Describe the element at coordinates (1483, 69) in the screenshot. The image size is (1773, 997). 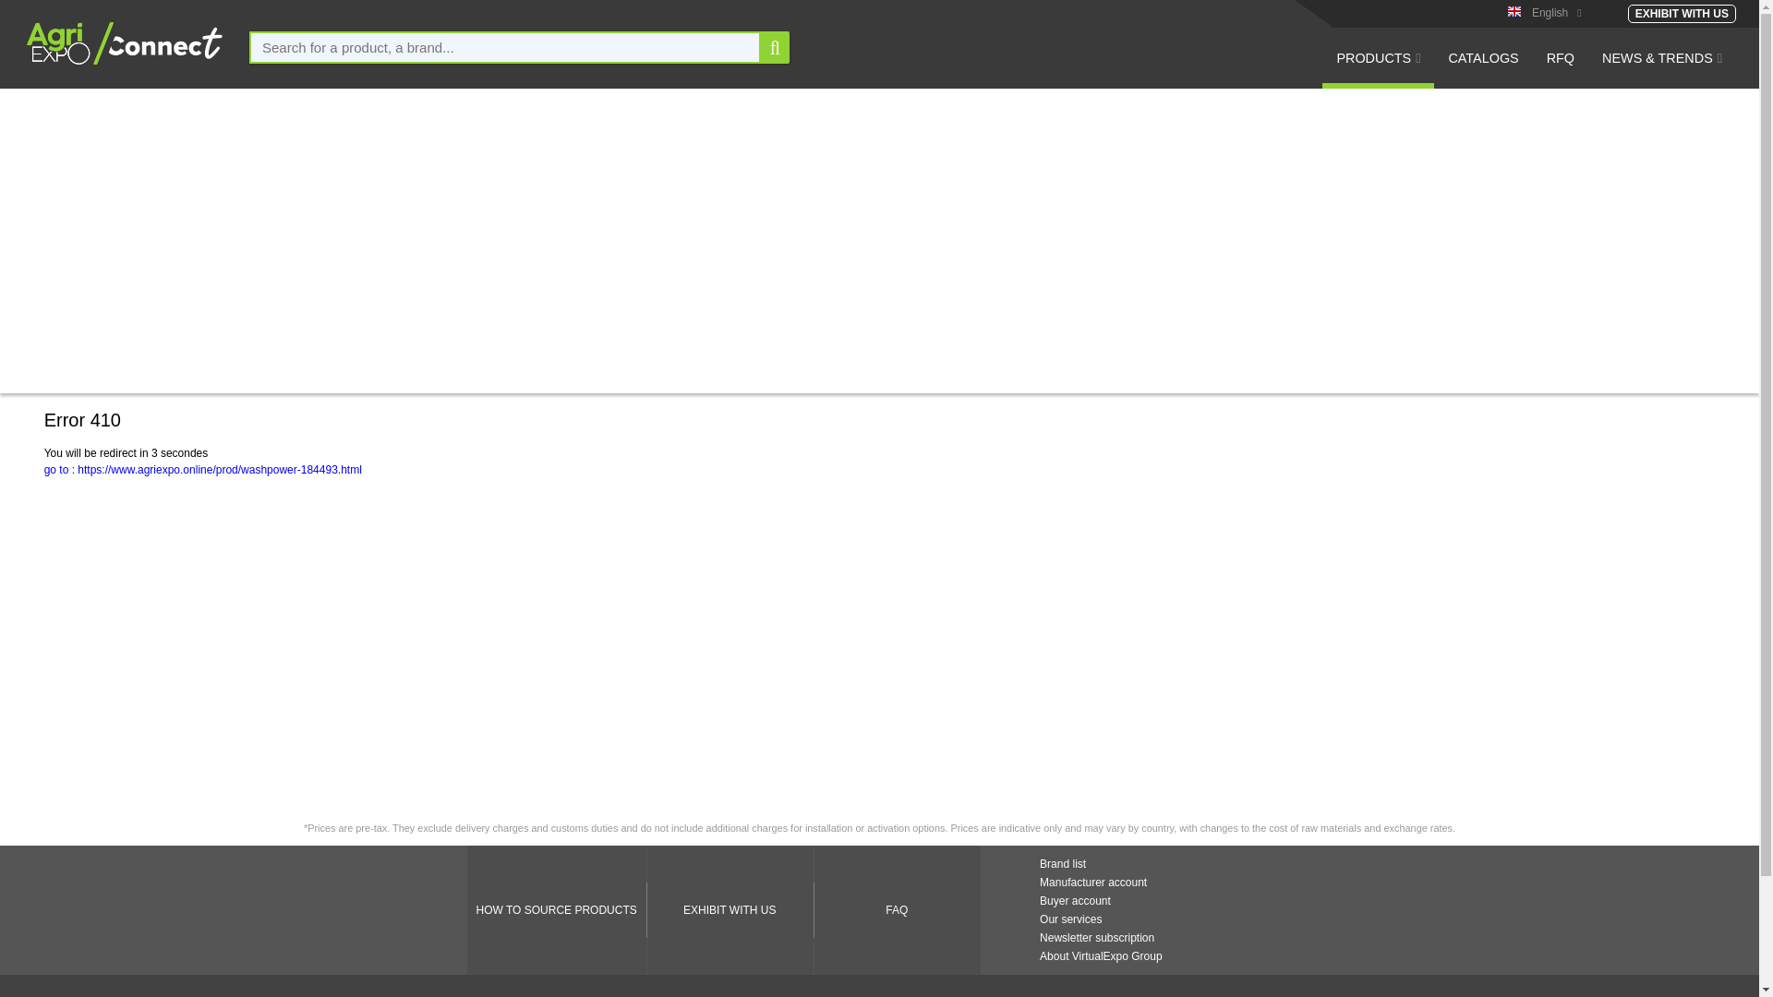
I see `CATALOGS` at that location.